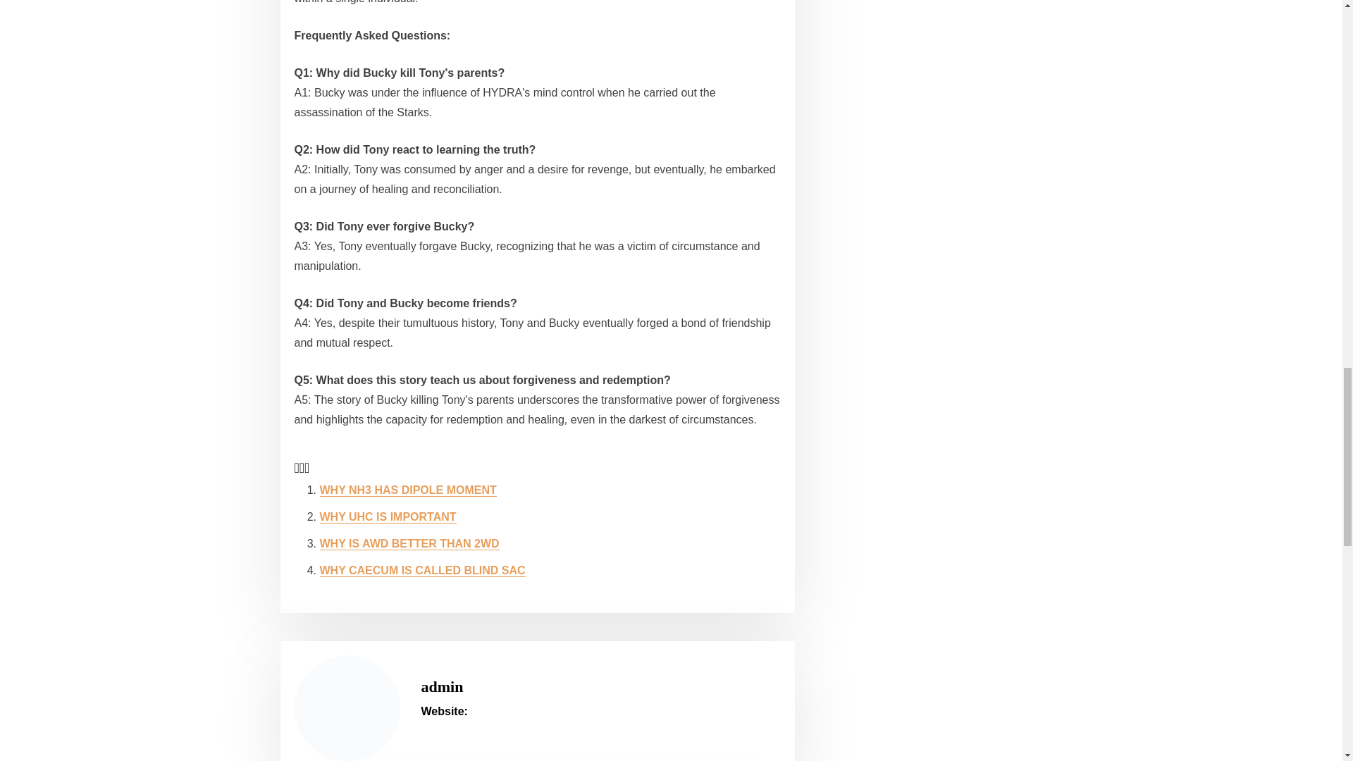 The image size is (1353, 761). Describe the element at coordinates (423, 570) in the screenshot. I see `WHY CAECUM IS CALLED BLIND SAC` at that location.